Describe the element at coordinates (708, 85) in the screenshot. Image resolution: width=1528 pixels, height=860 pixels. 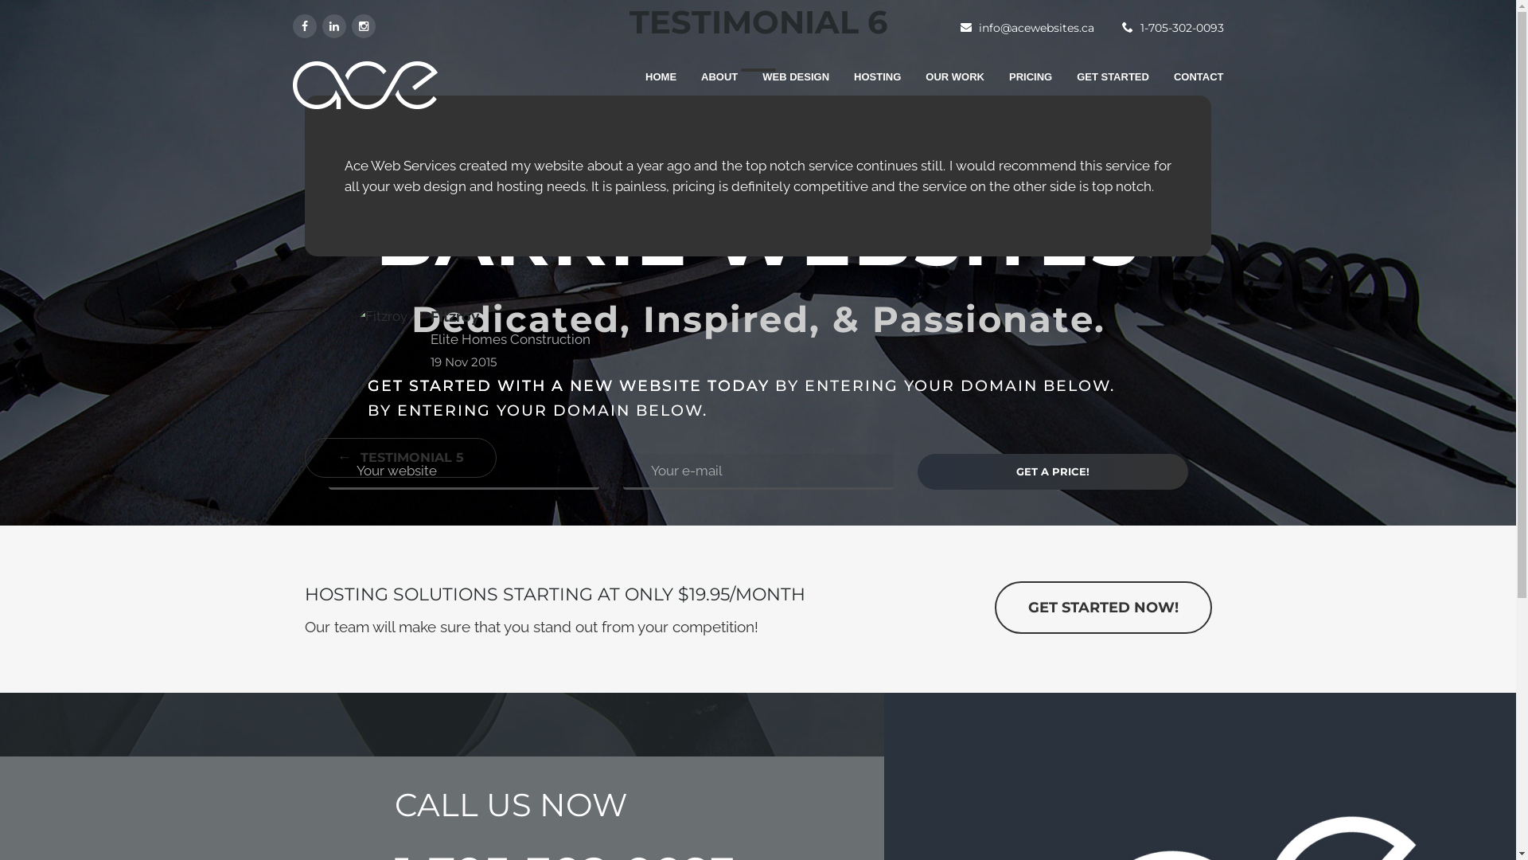
I see `ABOUT` at that location.